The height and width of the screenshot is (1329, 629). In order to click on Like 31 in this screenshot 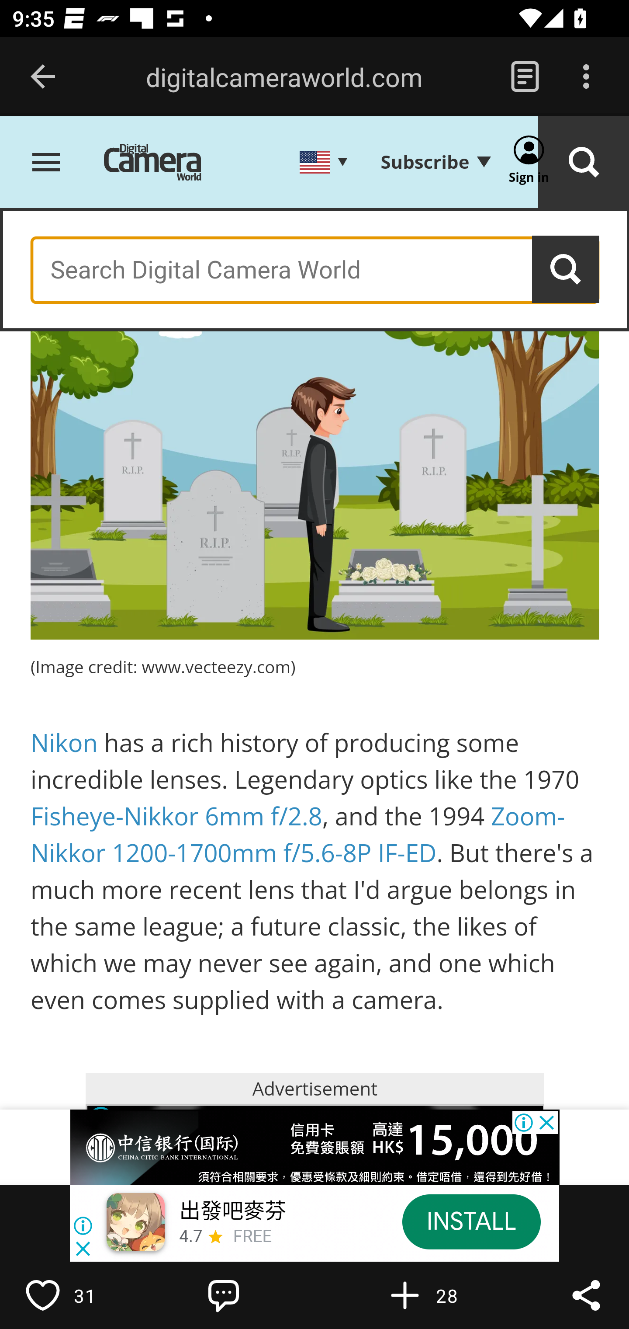, I will do `click(79, 1295)`.